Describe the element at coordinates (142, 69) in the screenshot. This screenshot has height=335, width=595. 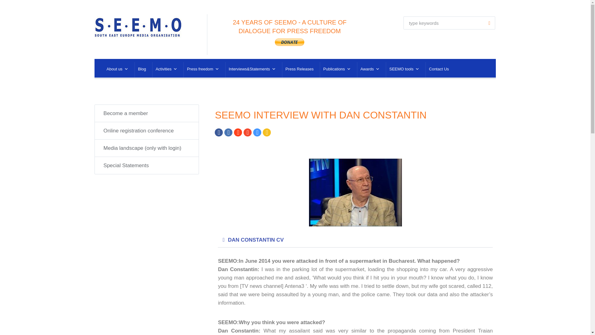
I see `Blog` at that location.